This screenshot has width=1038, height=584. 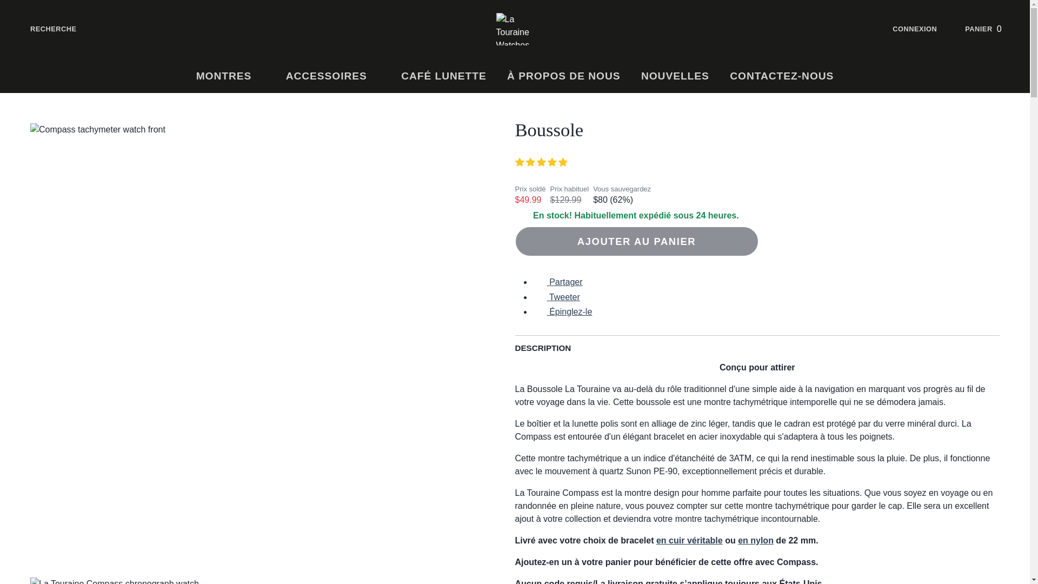 I want to click on CONTACTEZ-NOUS, so click(x=782, y=76).